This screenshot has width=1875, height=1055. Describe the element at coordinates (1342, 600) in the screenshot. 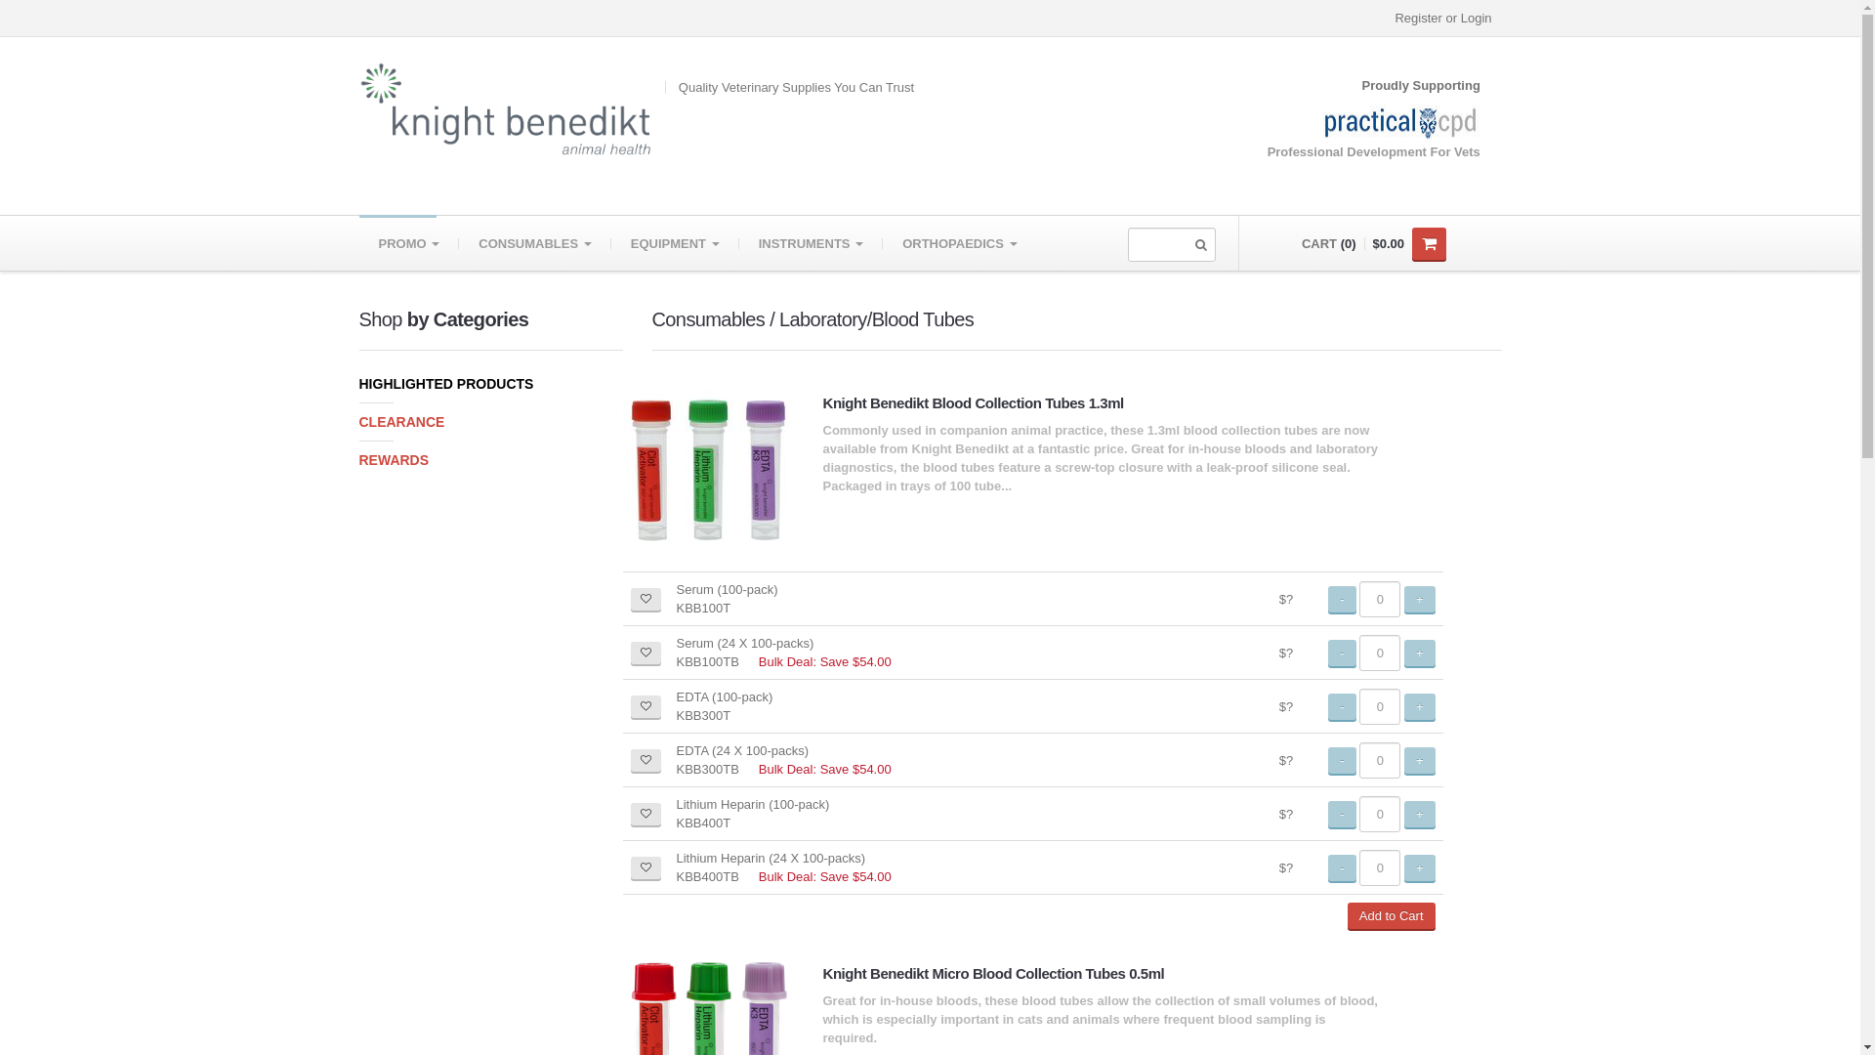

I see `-` at that location.